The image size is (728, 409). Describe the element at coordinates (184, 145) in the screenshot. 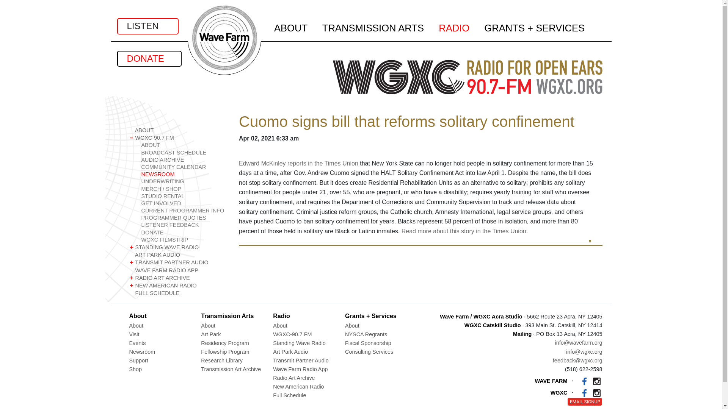

I see `ABOUT` at that location.